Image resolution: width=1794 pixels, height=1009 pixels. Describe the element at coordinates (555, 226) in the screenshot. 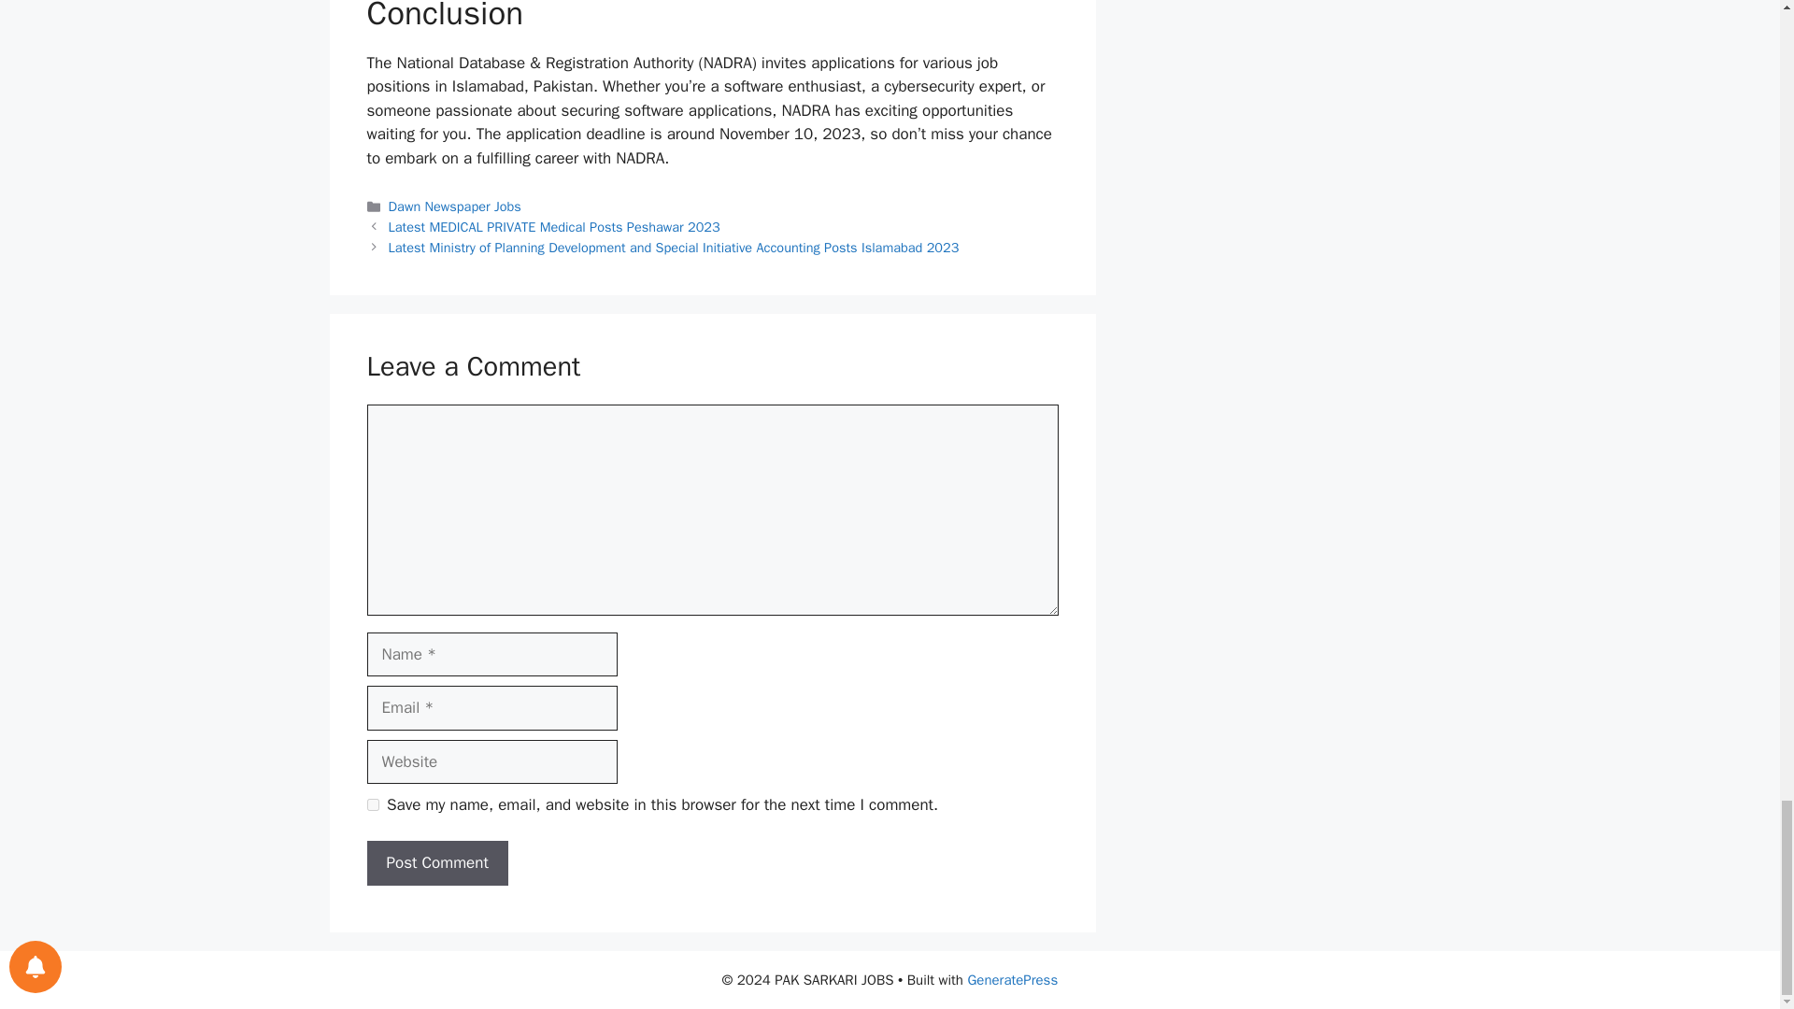

I see `Latest MEDICAL PRIVATE Medical Posts Peshawar 2023` at that location.